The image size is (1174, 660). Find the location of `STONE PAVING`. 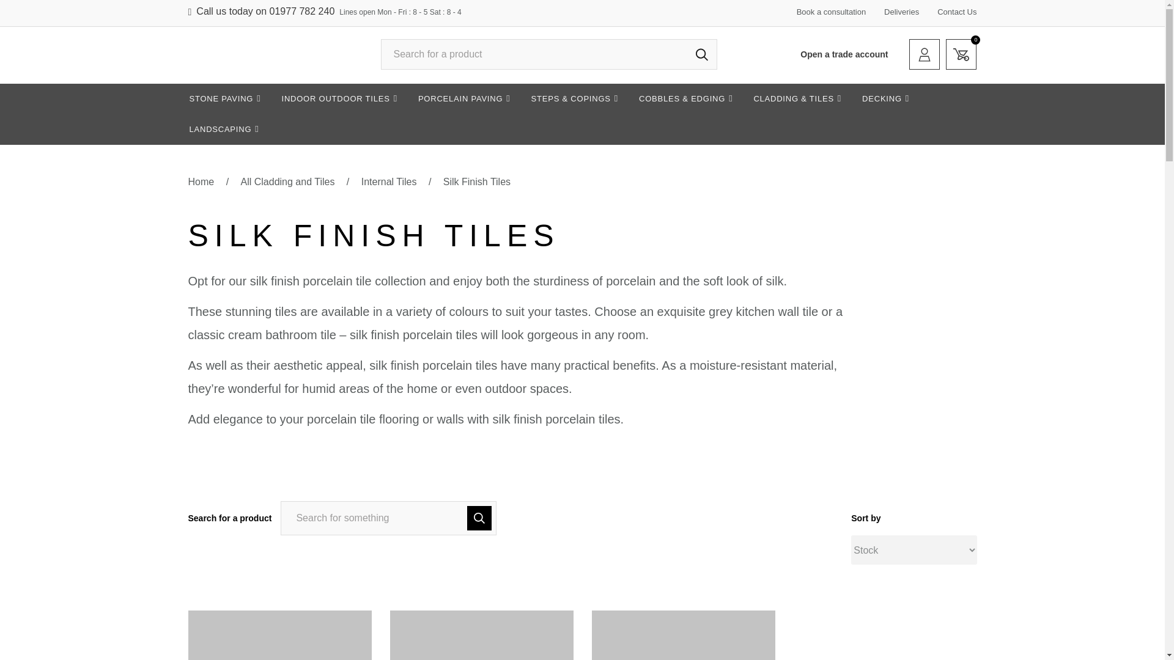

STONE PAVING is located at coordinates (224, 99).